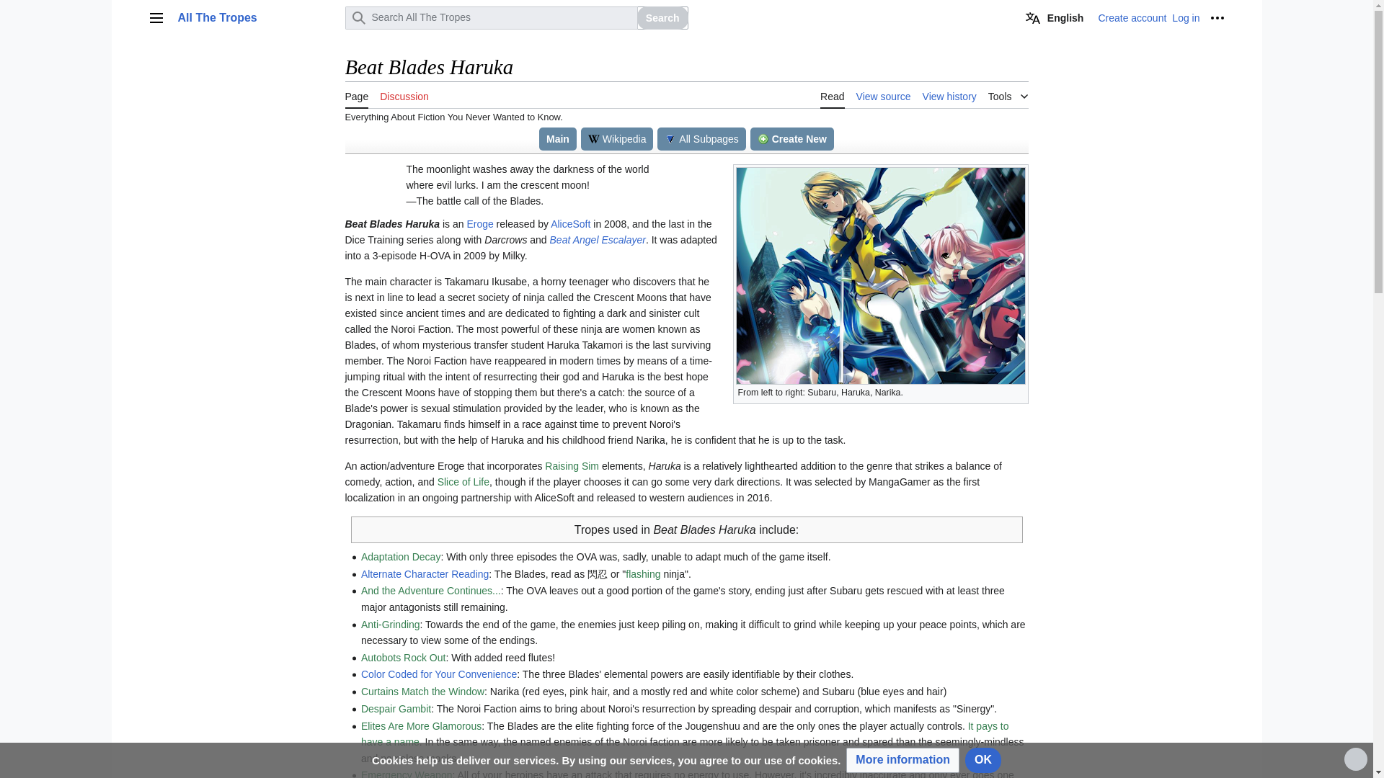 The image size is (1384, 778). I want to click on Create account, so click(1132, 18).